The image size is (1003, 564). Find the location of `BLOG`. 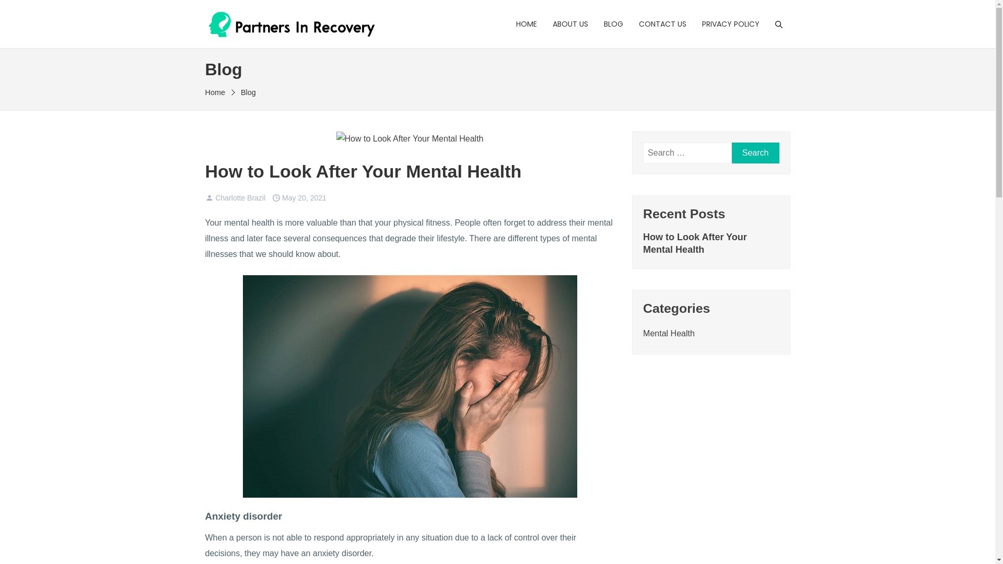

BLOG is located at coordinates (613, 24).